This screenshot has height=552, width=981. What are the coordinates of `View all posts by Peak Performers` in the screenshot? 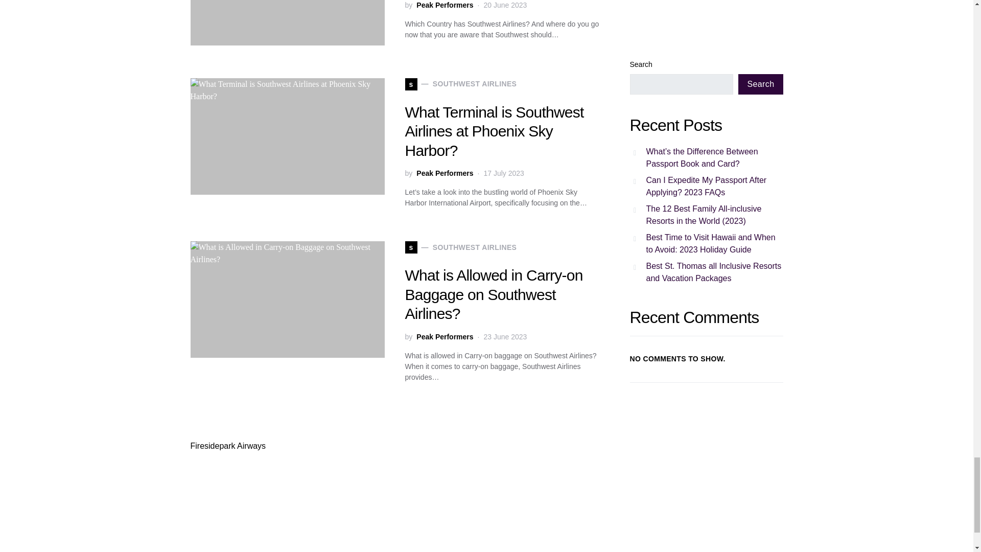 It's located at (445, 336).